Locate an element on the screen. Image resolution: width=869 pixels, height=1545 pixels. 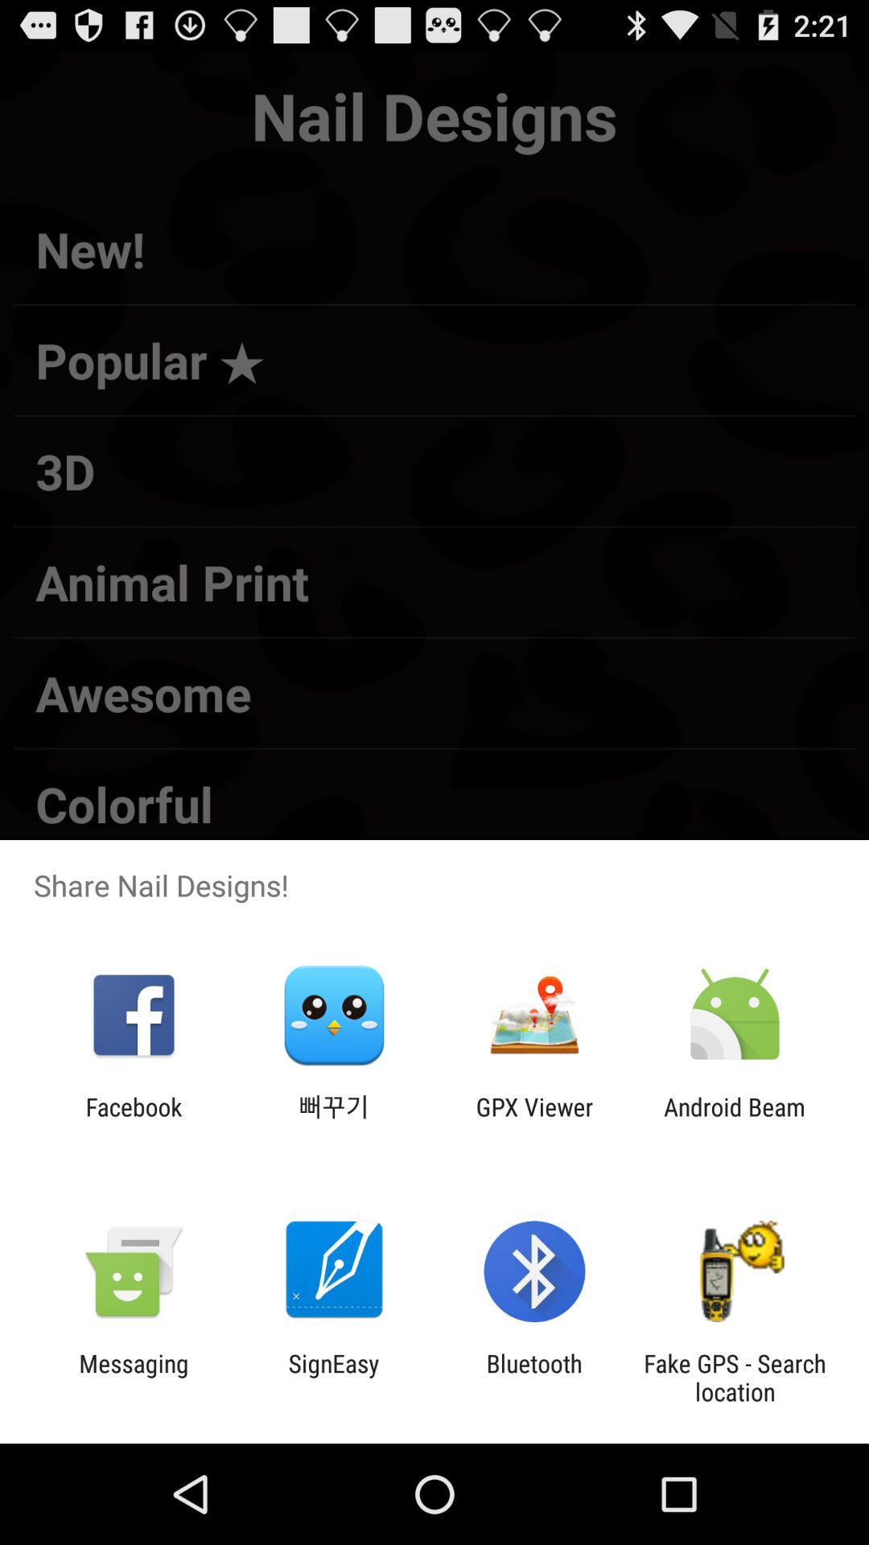
click app to the left of the android beam is located at coordinates (534, 1121).